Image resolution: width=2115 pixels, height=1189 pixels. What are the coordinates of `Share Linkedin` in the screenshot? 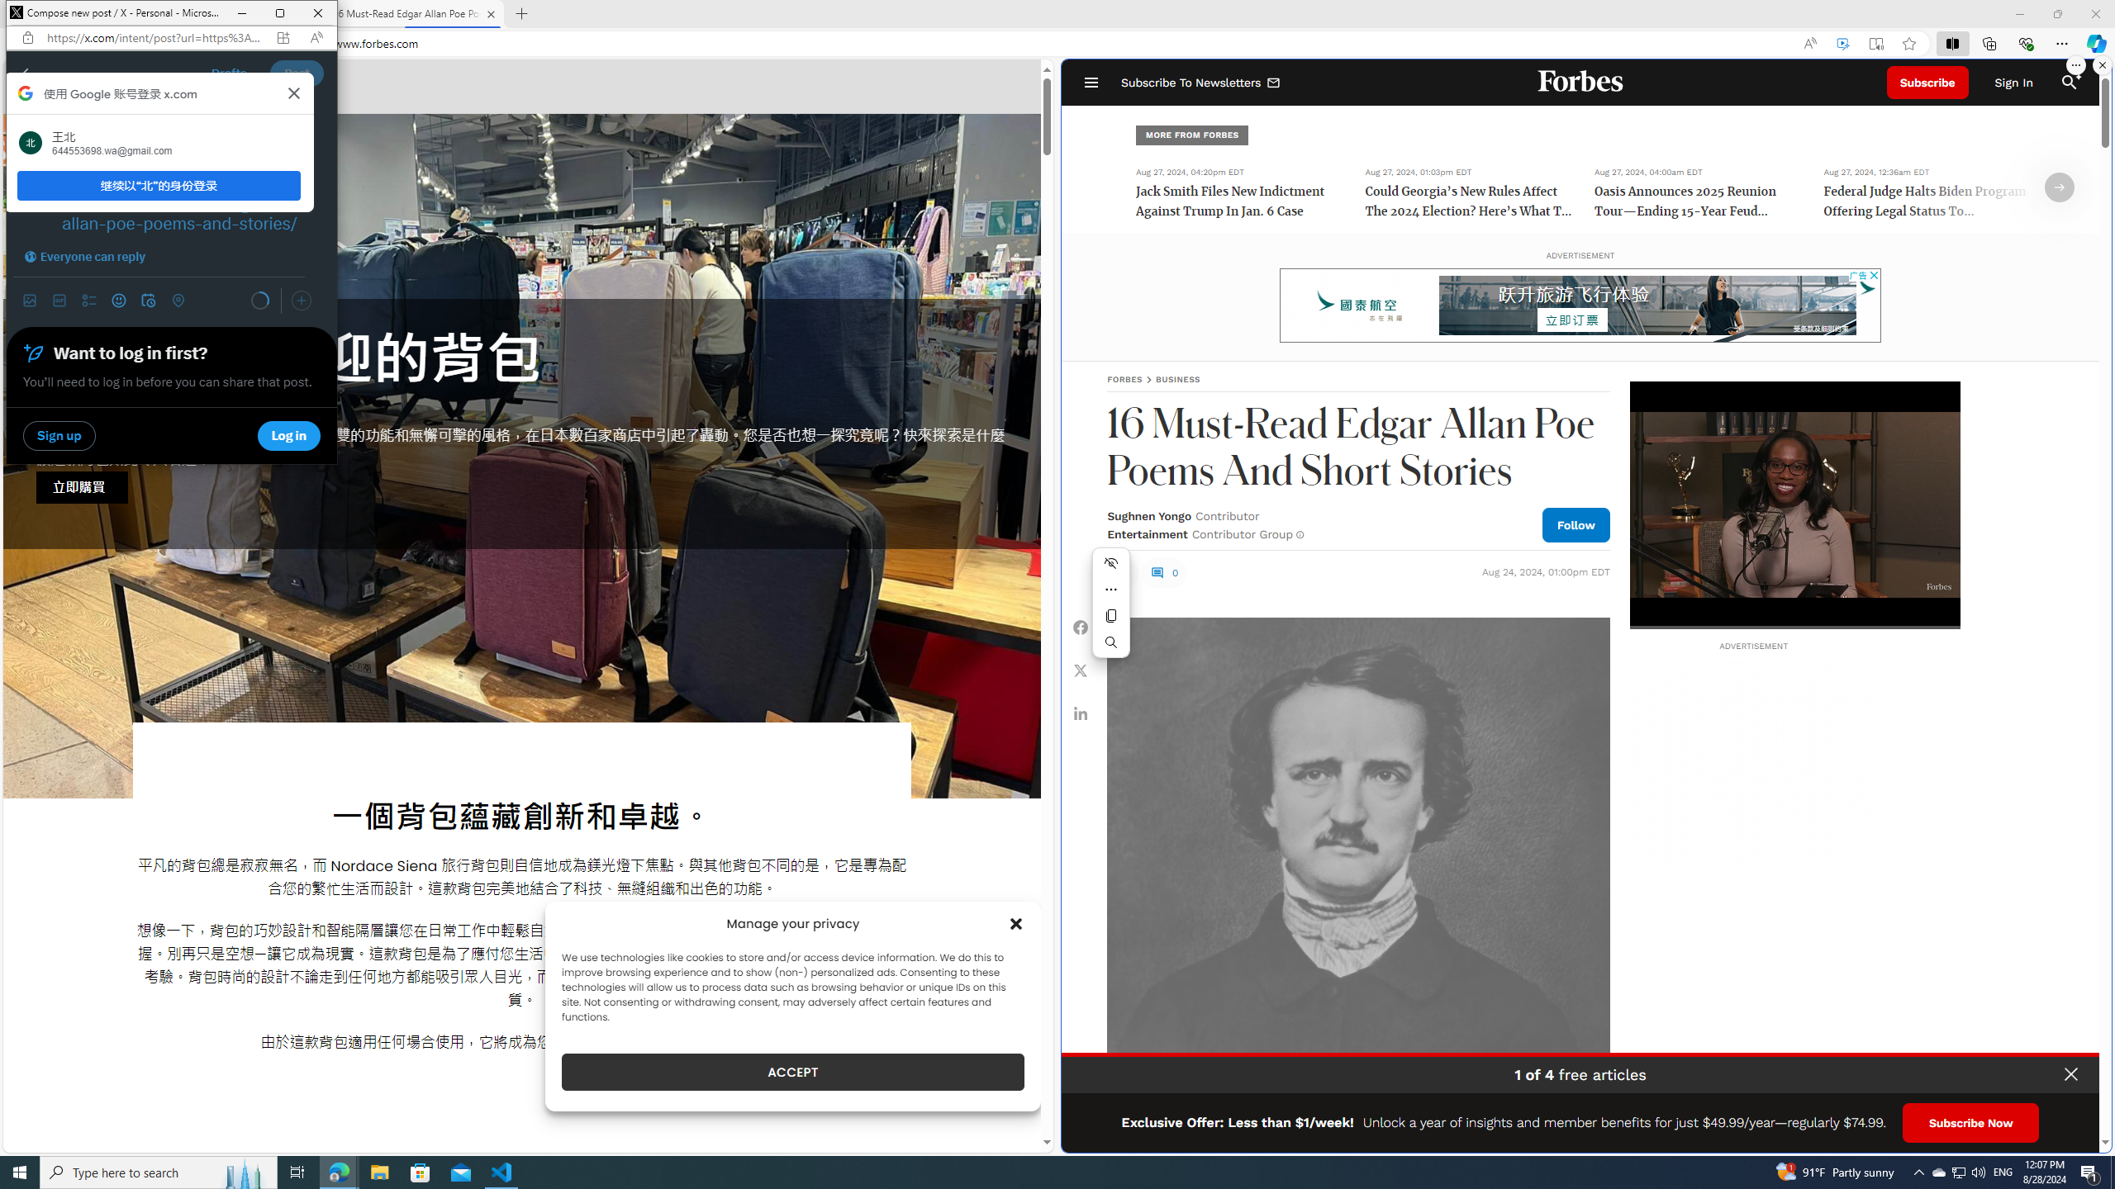 It's located at (1081, 713).